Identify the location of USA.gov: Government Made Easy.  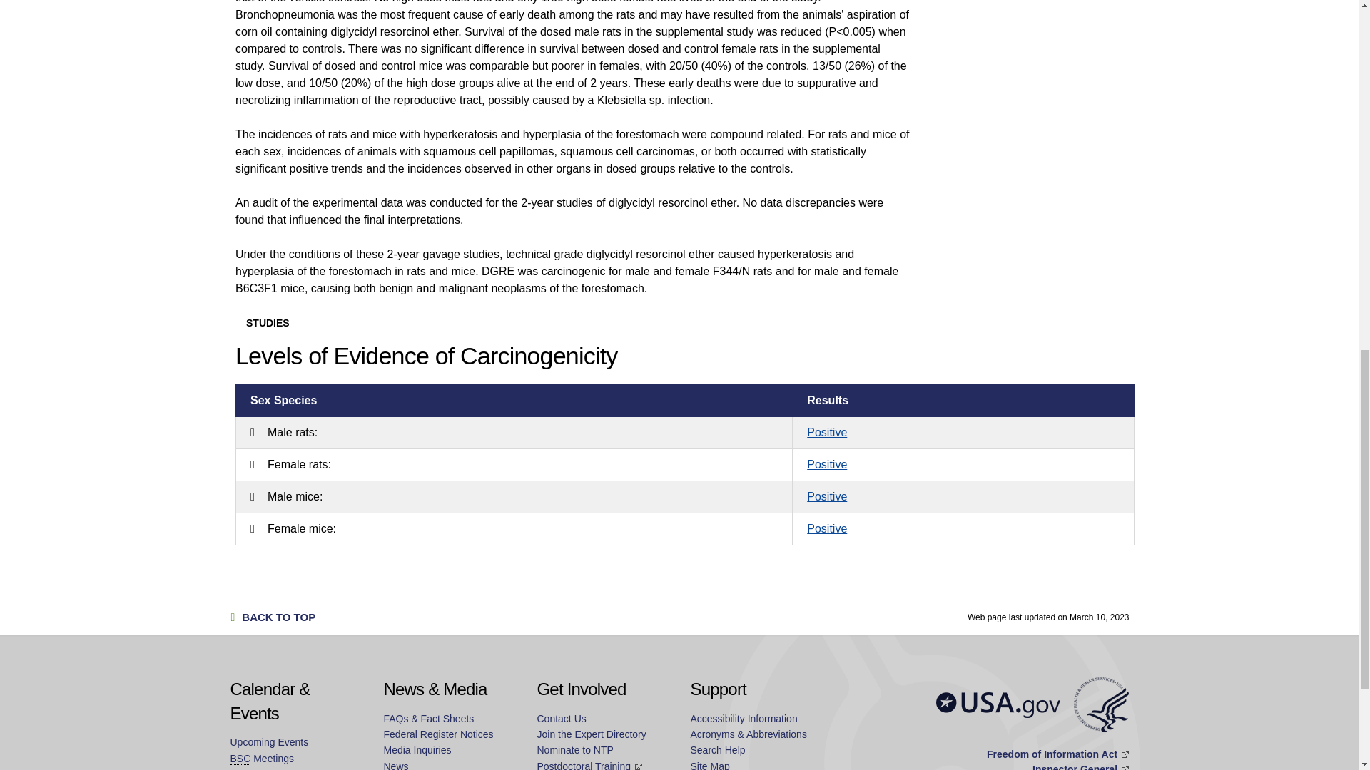
(998, 704).